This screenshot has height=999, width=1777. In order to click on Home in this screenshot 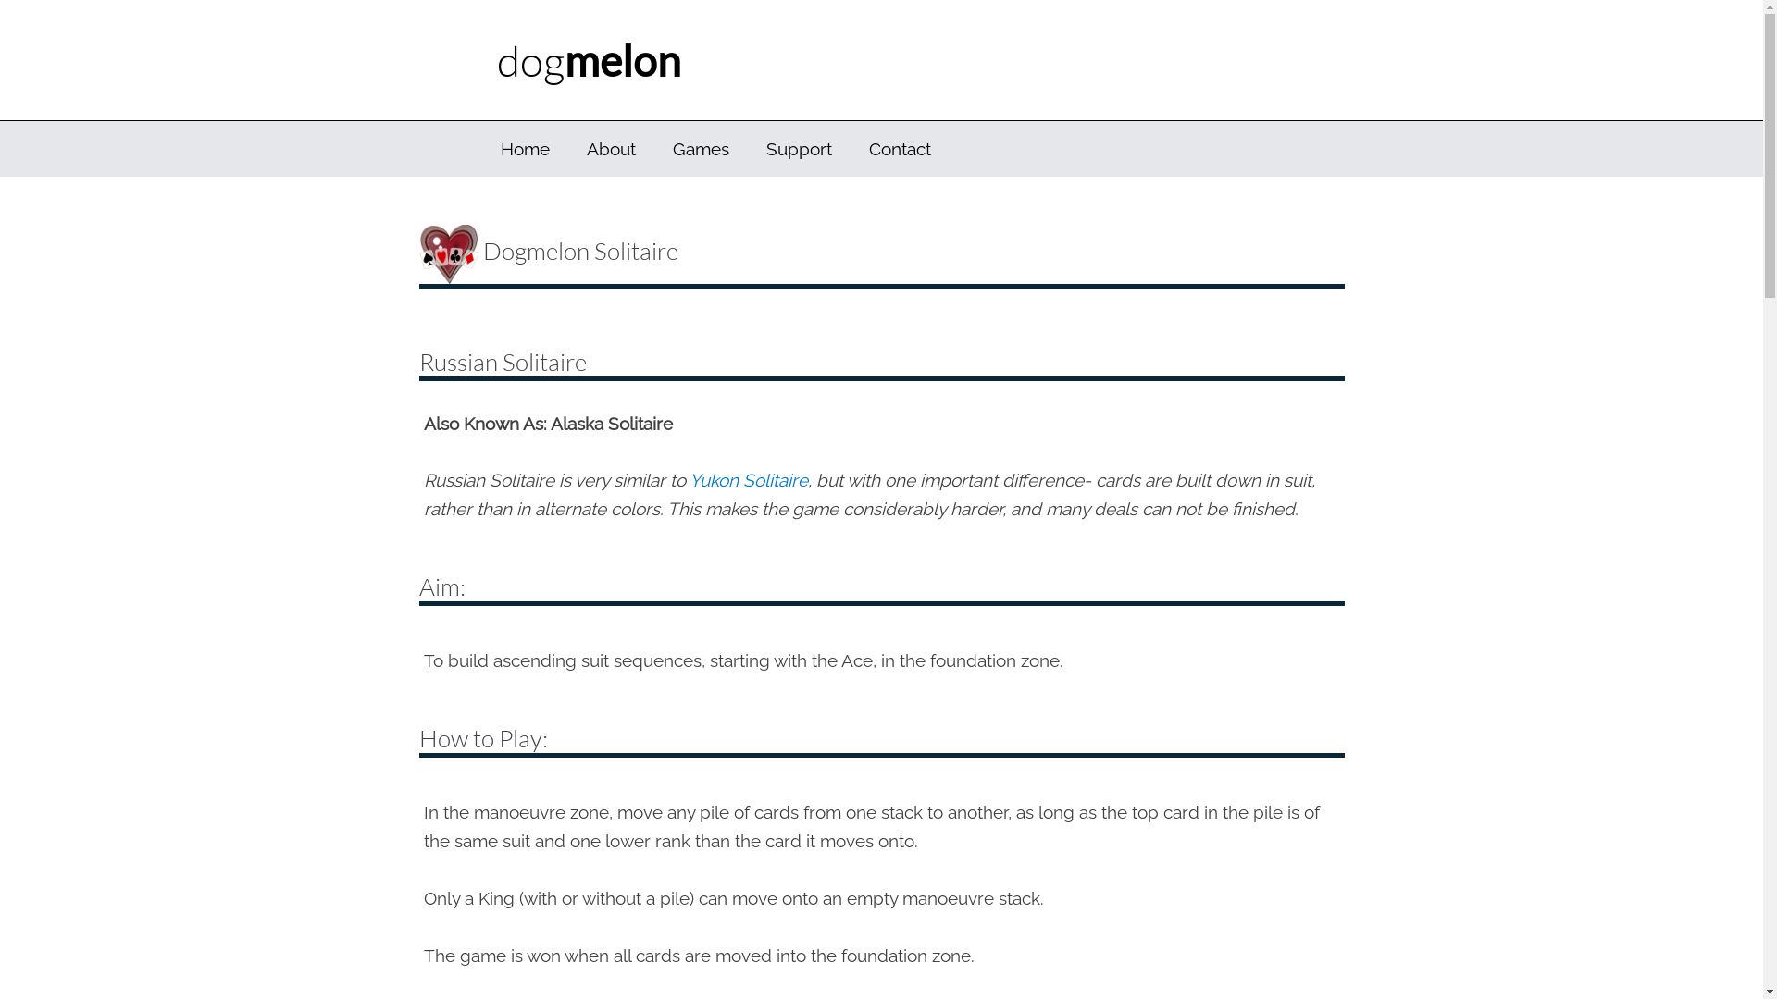, I will do `click(524, 149)`.